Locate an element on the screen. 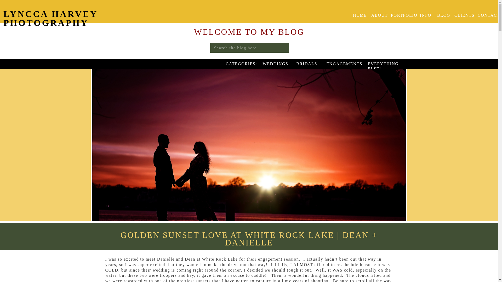 The image size is (502, 282). BRIDALS is located at coordinates (306, 64).